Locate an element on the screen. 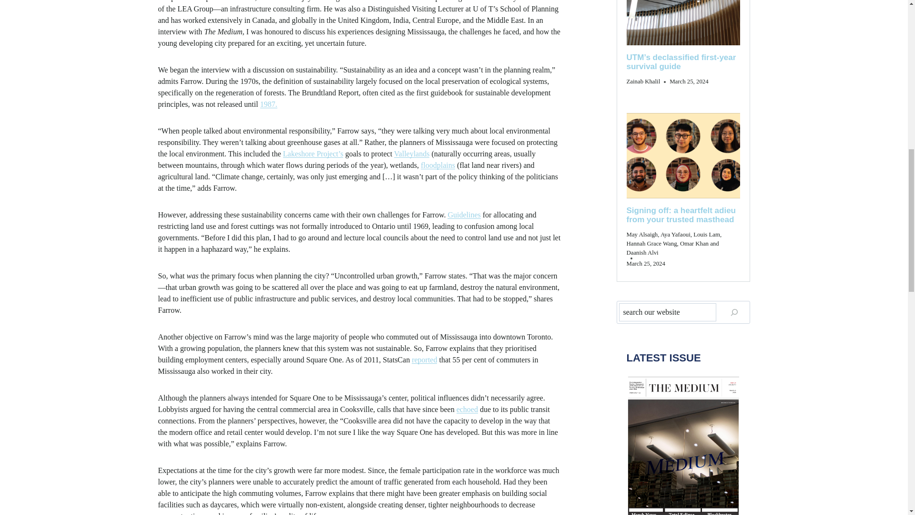 Image resolution: width=915 pixels, height=515 pixels. 1987. is located at coordinates (268, 104).